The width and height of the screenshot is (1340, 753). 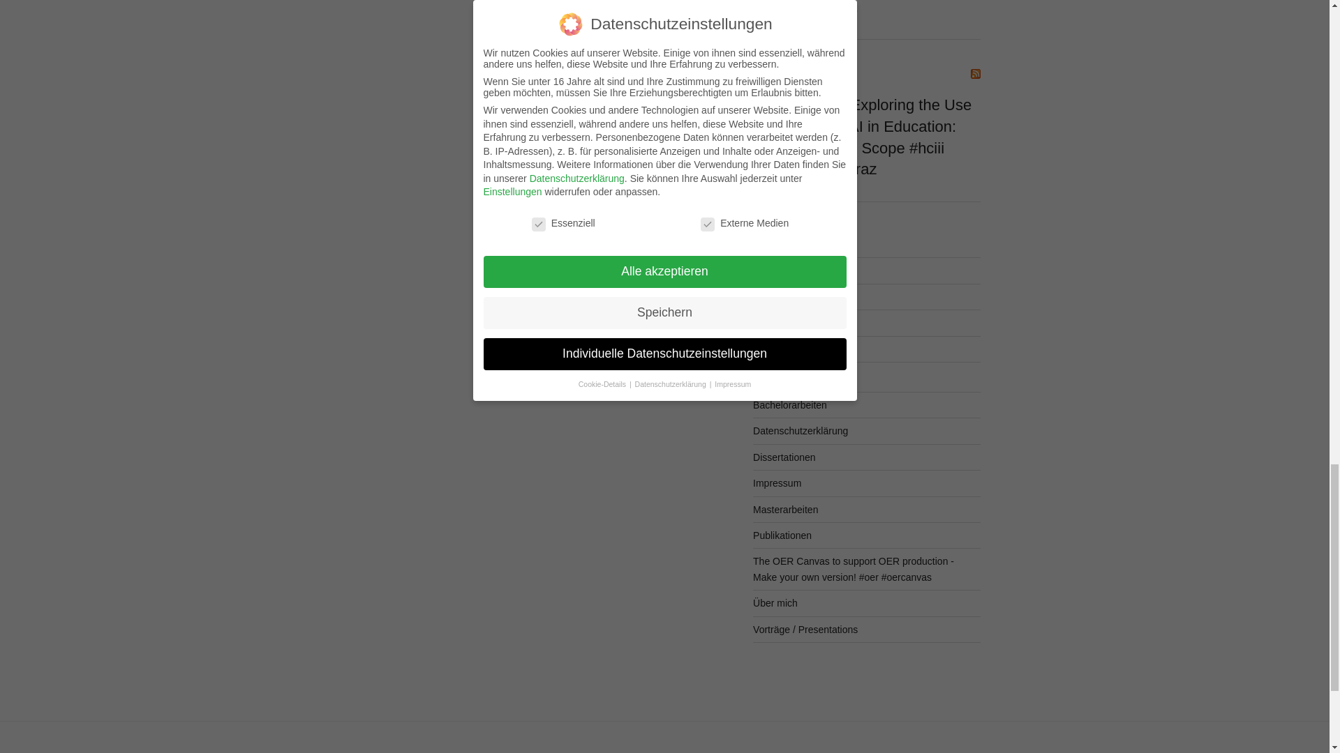 I want to click on WordPress.org, so click(x=785, y=349).